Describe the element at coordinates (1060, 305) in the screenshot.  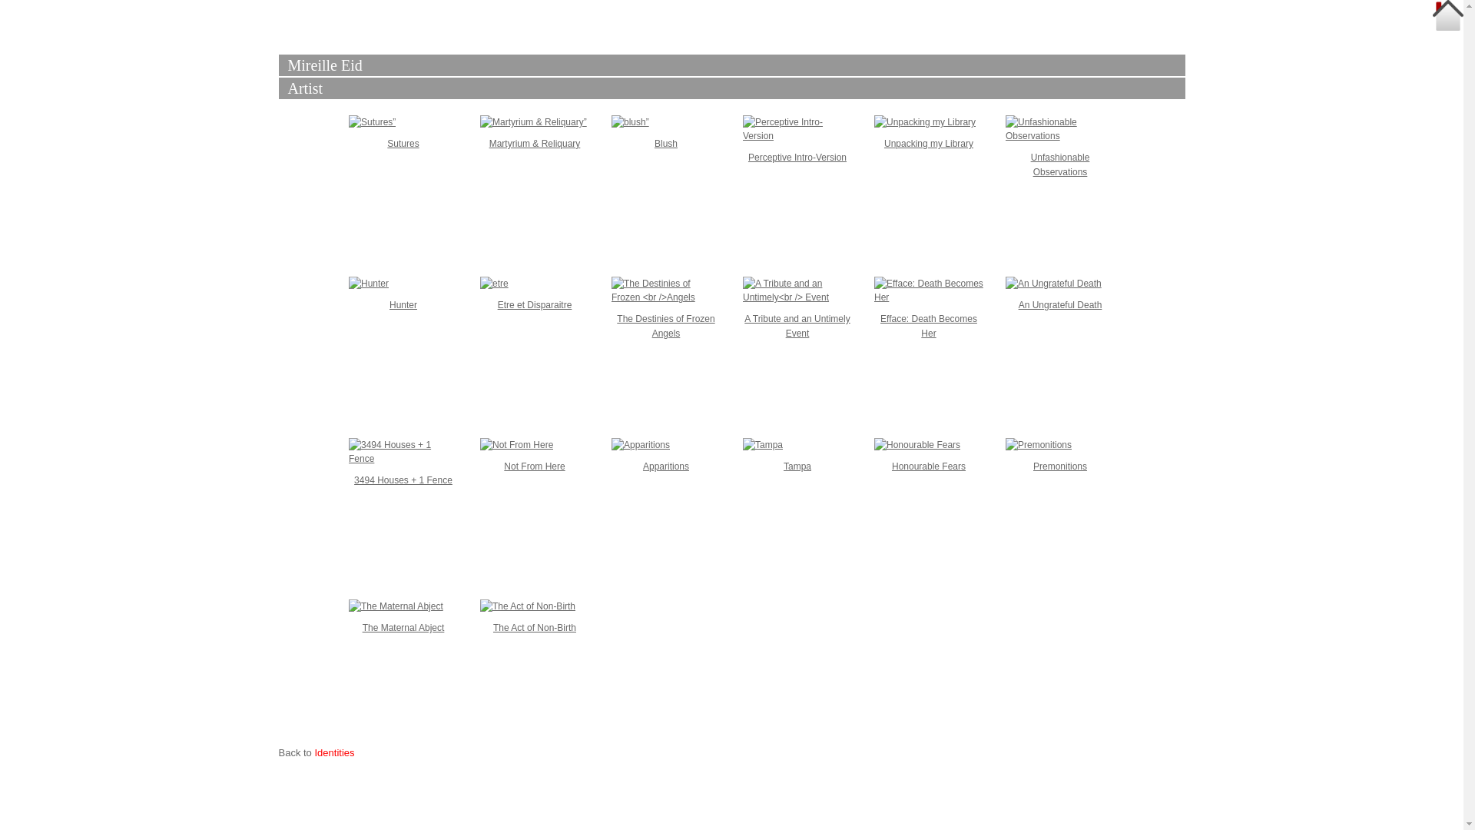
I see `An Ungrateful Death` at that location.